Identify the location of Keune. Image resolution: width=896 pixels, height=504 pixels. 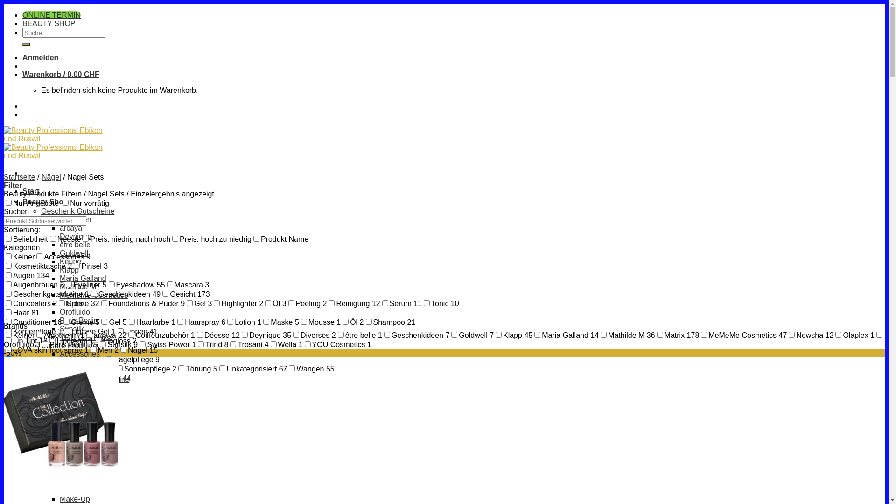
(70, 261).